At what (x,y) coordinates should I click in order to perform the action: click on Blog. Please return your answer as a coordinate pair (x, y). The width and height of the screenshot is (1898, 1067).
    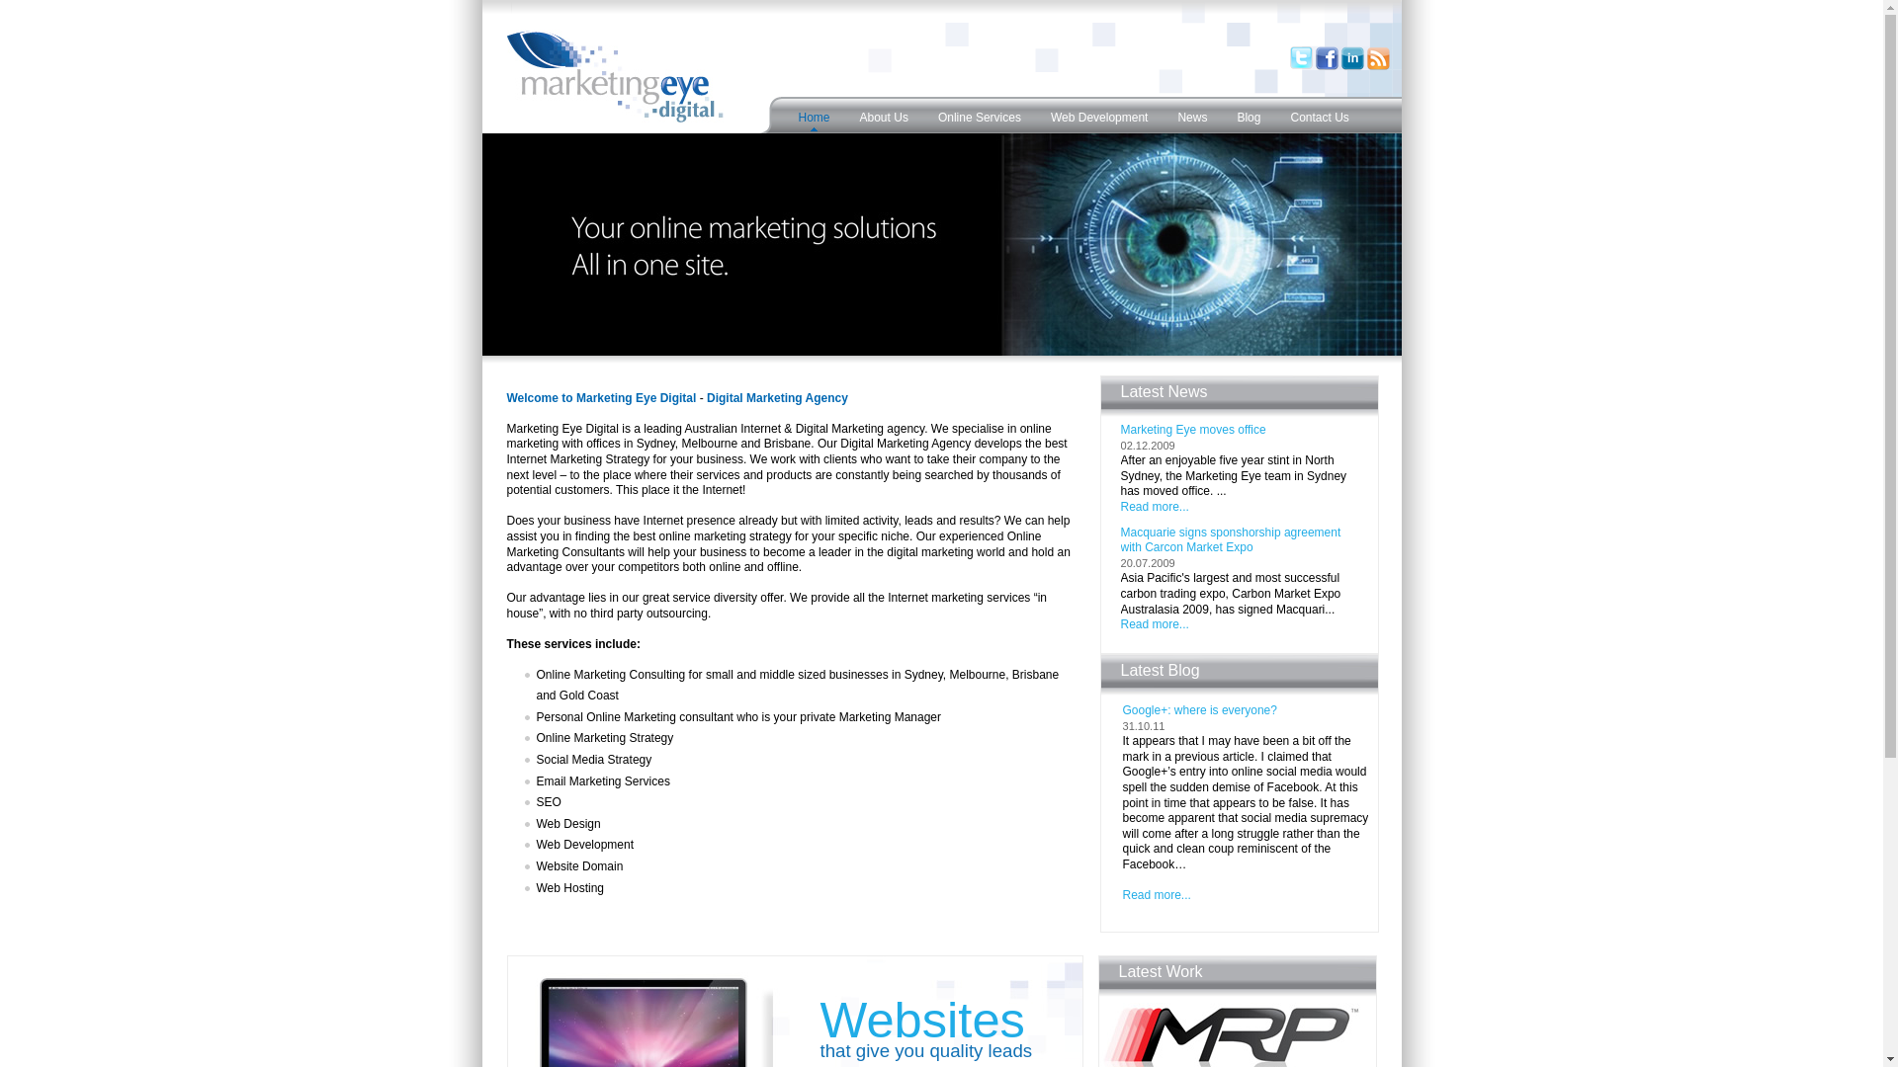
    Looking at the image, I should click on (1249, 115).